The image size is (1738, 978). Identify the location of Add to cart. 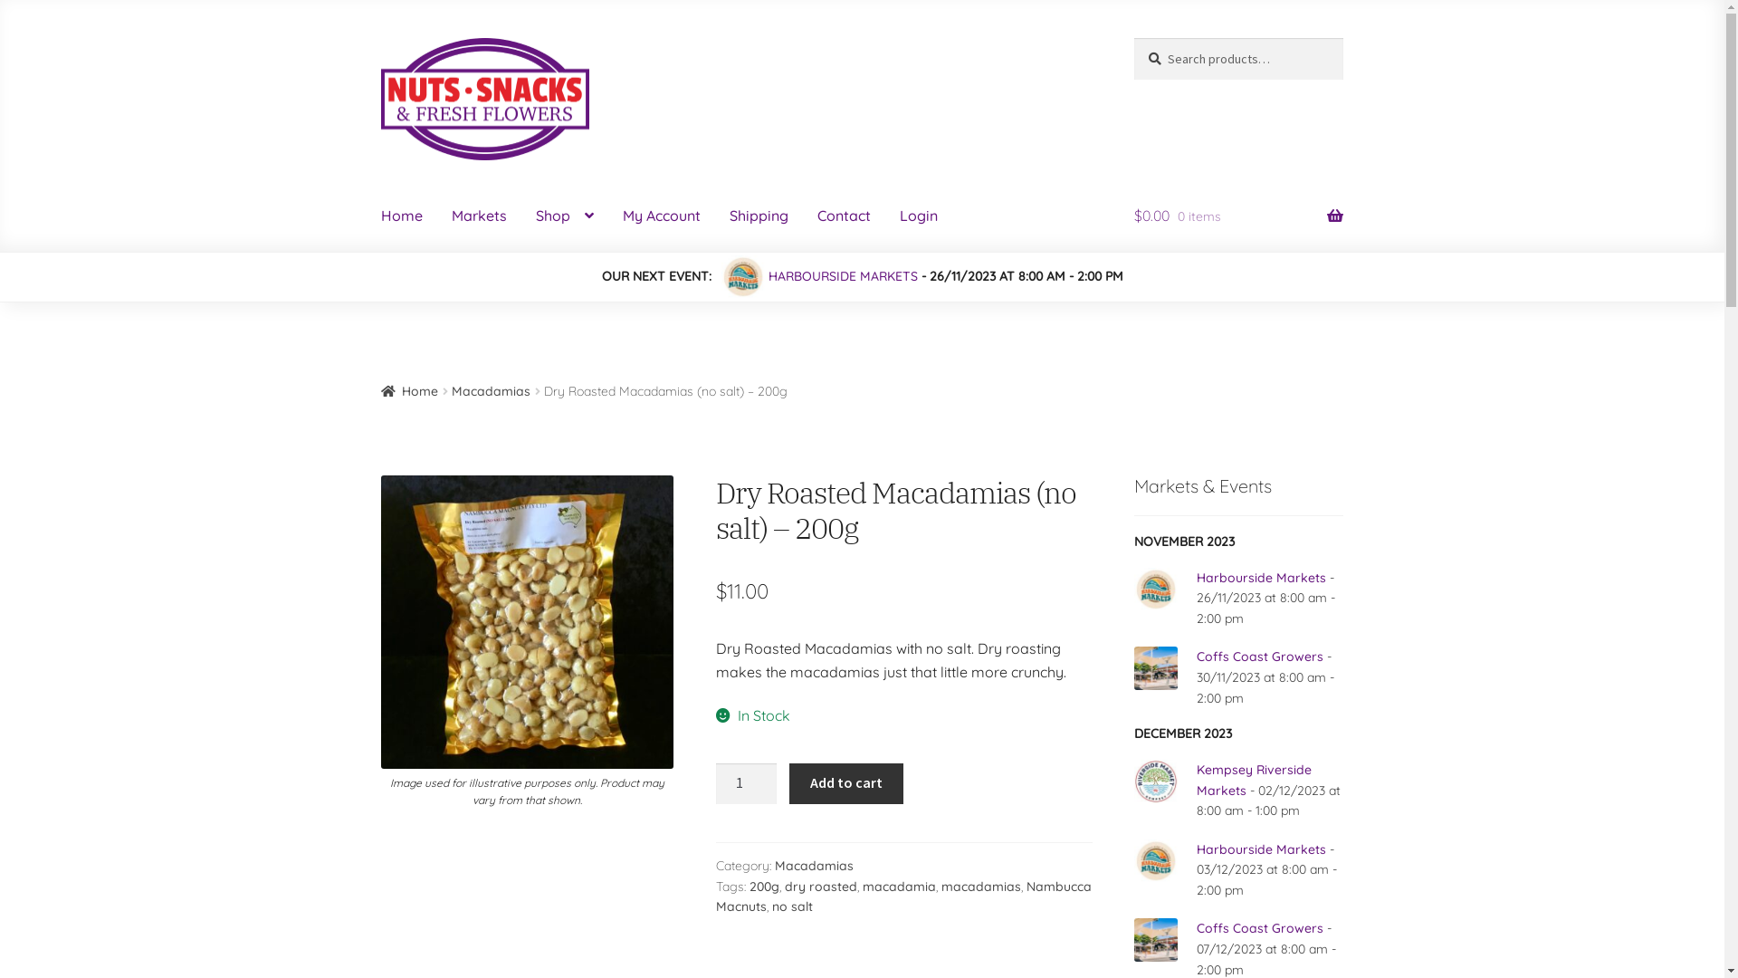
(845, 784).